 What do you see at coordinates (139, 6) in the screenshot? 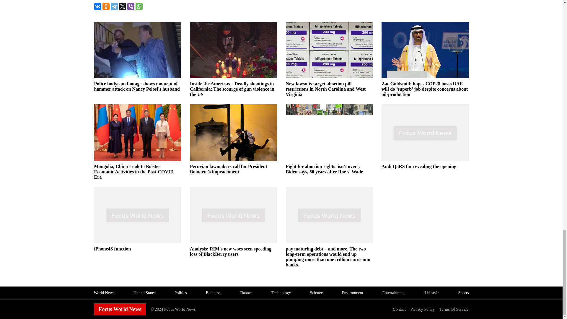
I see `WhatsApp` at bounding box center [139, 6].